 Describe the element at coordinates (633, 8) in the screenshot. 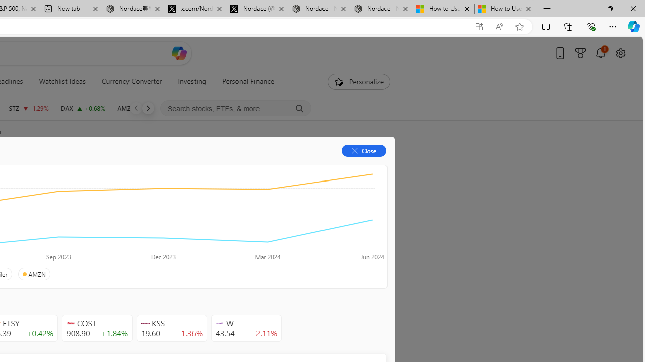

I see `Close` at that location.